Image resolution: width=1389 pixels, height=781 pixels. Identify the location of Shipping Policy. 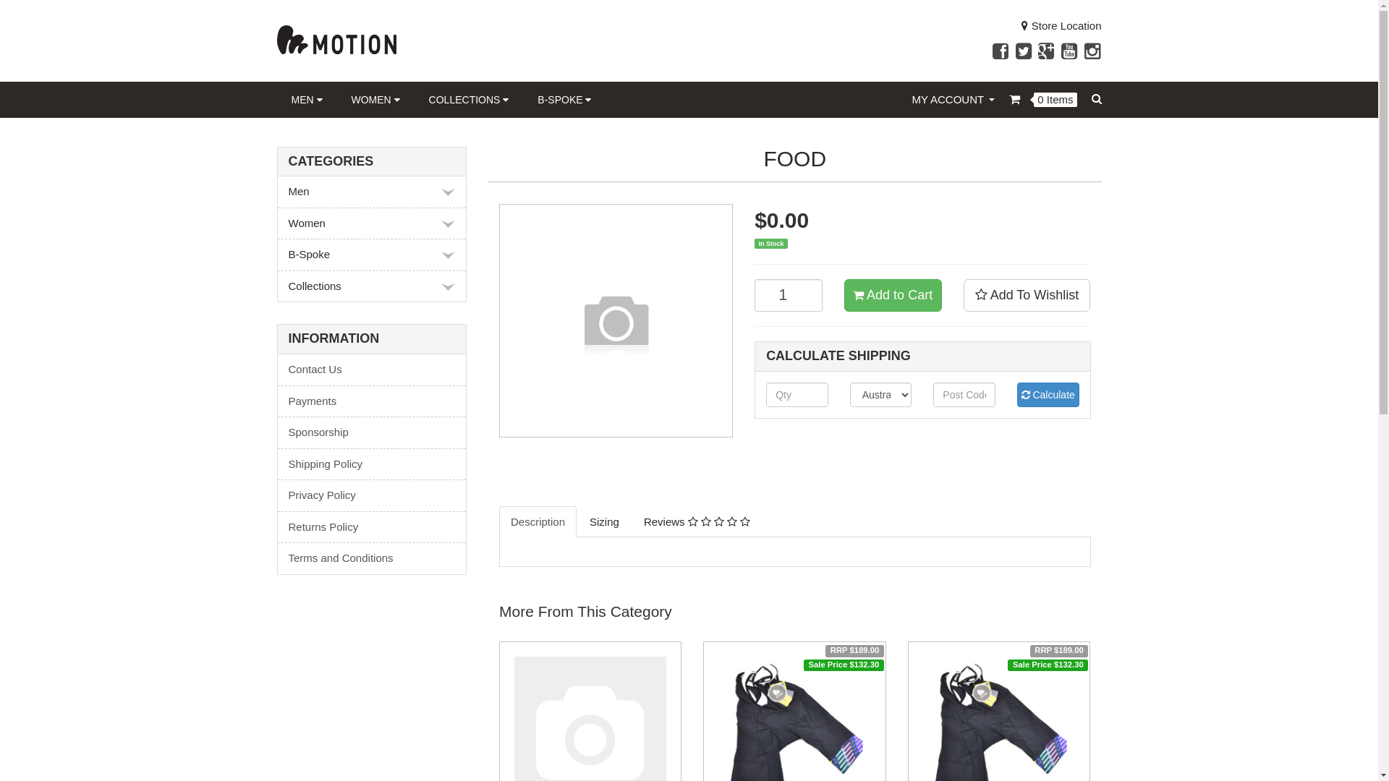
(372, 464).